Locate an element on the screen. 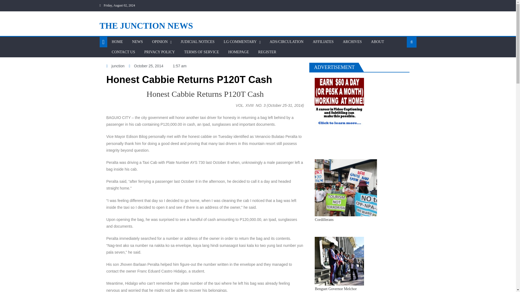 The width and height of the screenshot is (520, 292). AFFILIATES is located at coordinates (323, 42).